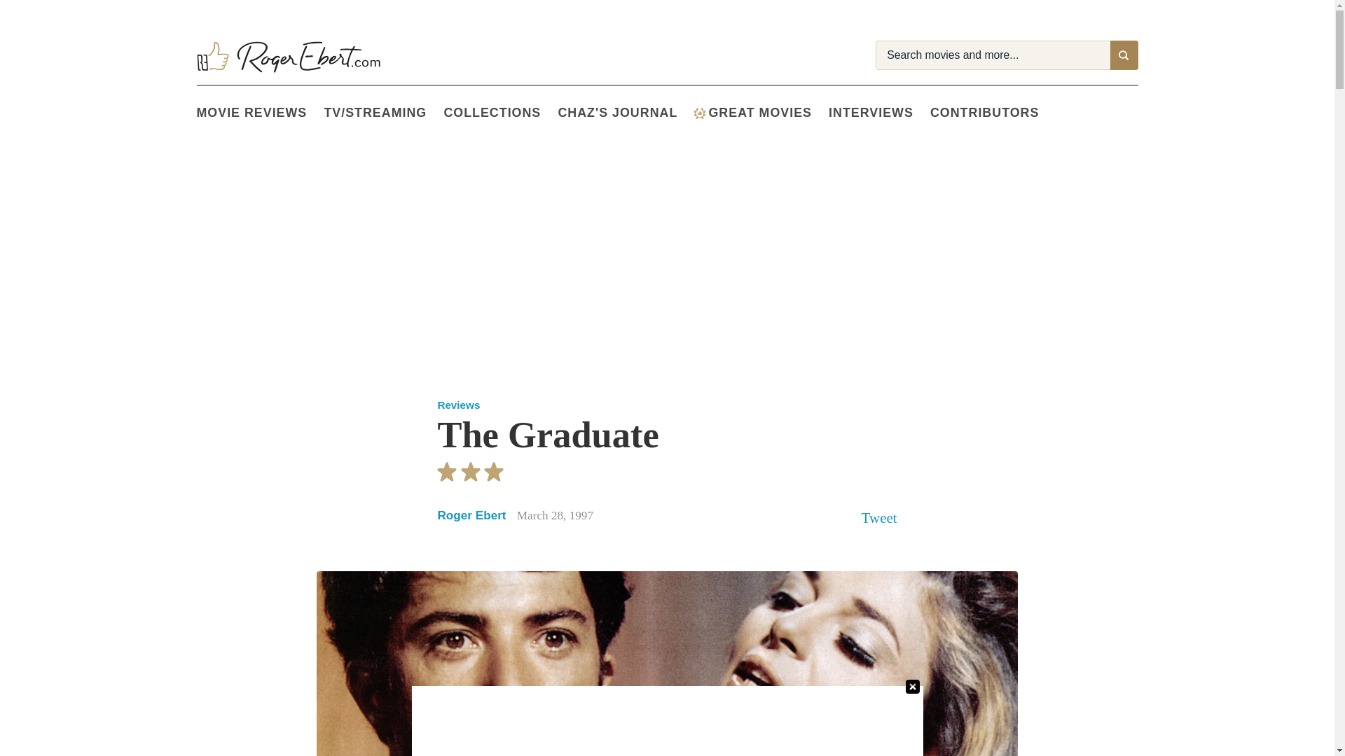 The image size is (1345, 756). What do you see at coordinates (993, 113) in the screenshot?
I see `CONTRIBUTORS` at bounding box center [993, 113].